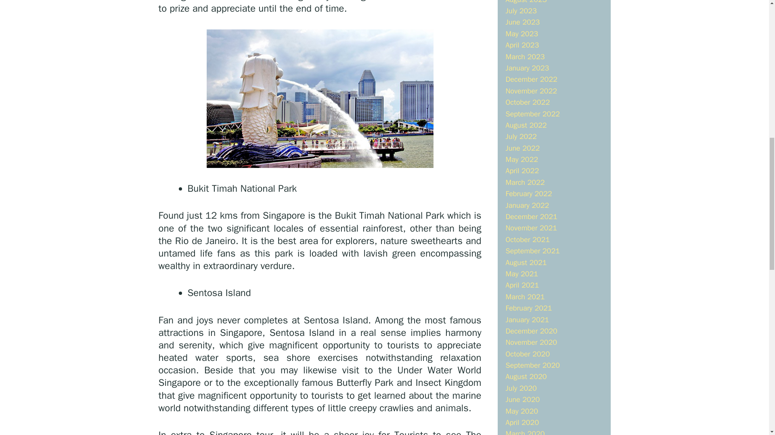 This screenshot has height=435, width=775. What do you see at coordinates (526, 125) in the screenshot?
I see `August 2022` at bounding box center [526, 125].